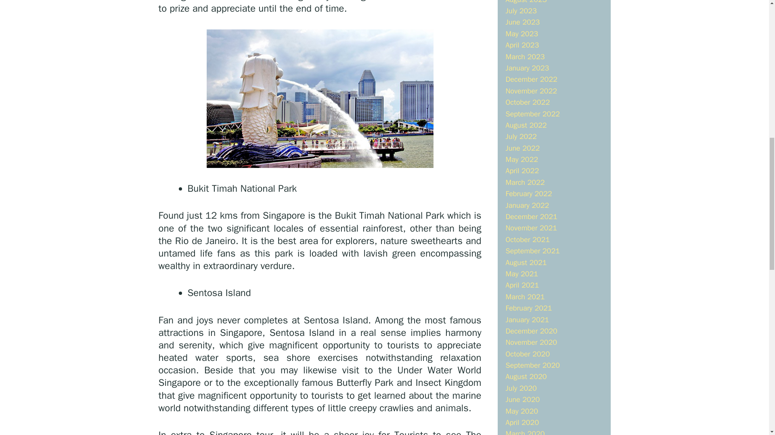 This screenshot has height=435, width=775. What do you see at coordinates (526, 125) in the screenshot?
I see `August 2022` at bounding box center [526, 125].